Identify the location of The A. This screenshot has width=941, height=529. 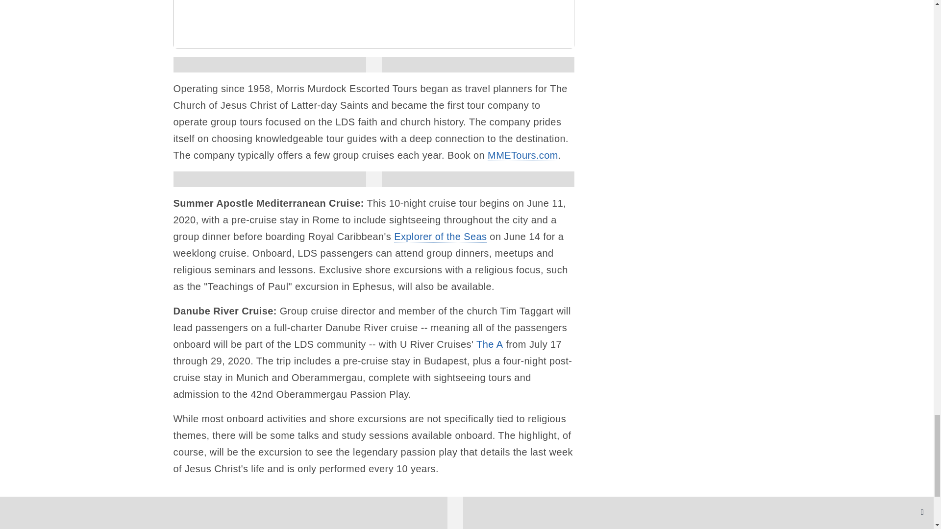
(489, 344).